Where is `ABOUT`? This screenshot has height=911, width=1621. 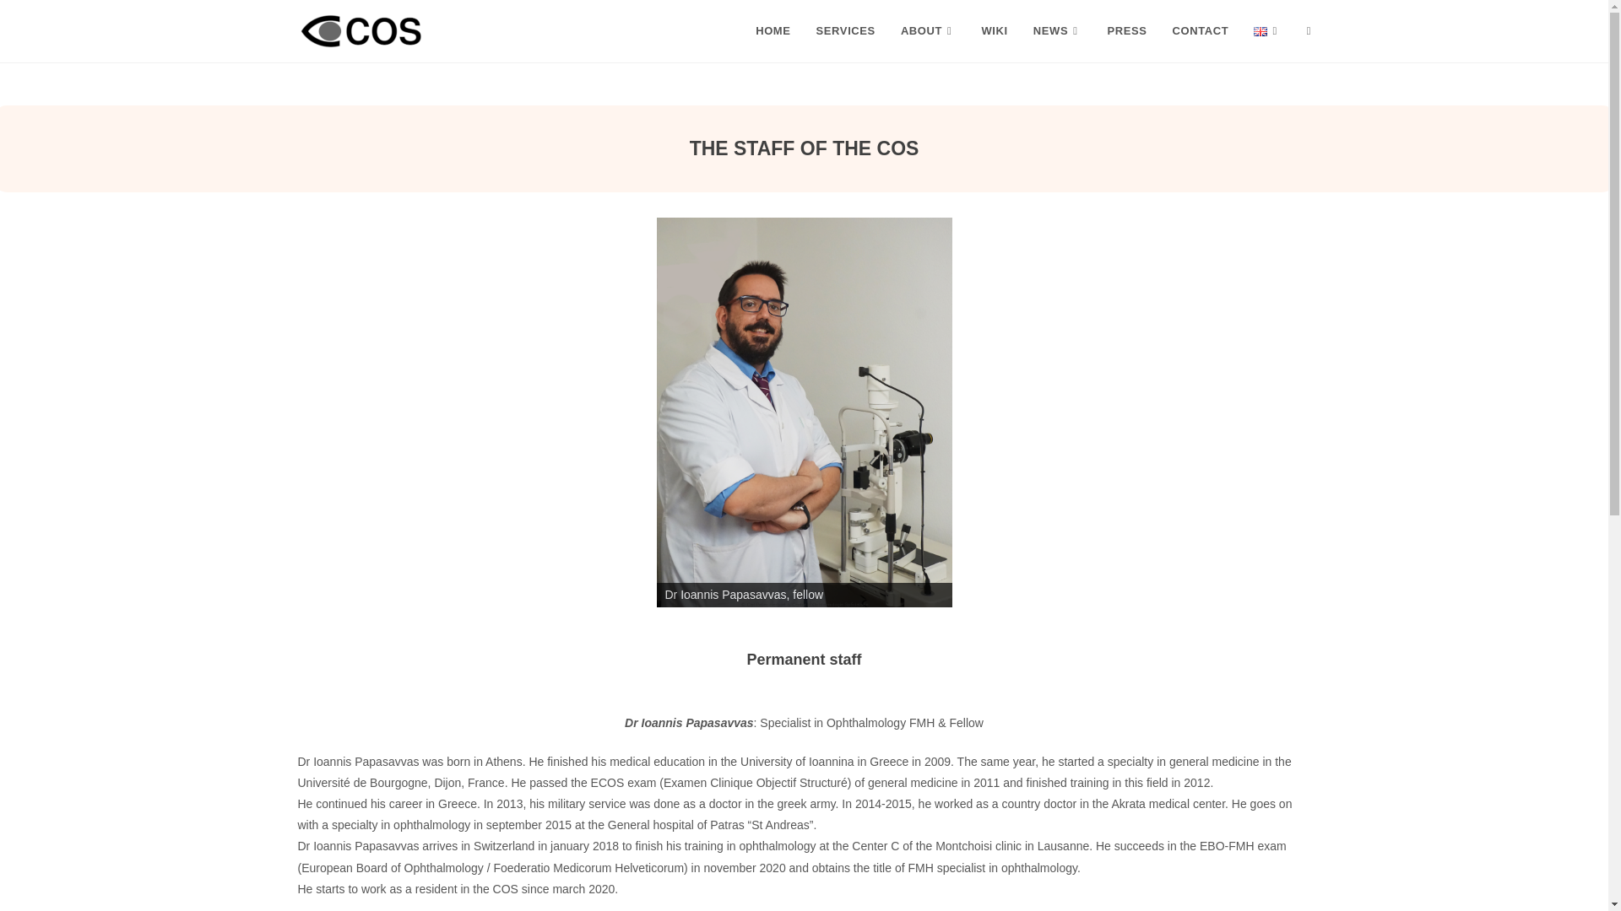
ABOUT is located at coordinates (929, 31).